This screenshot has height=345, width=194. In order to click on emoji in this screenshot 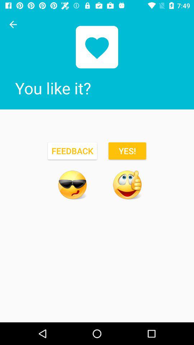, I will do `click(72, 185)`.